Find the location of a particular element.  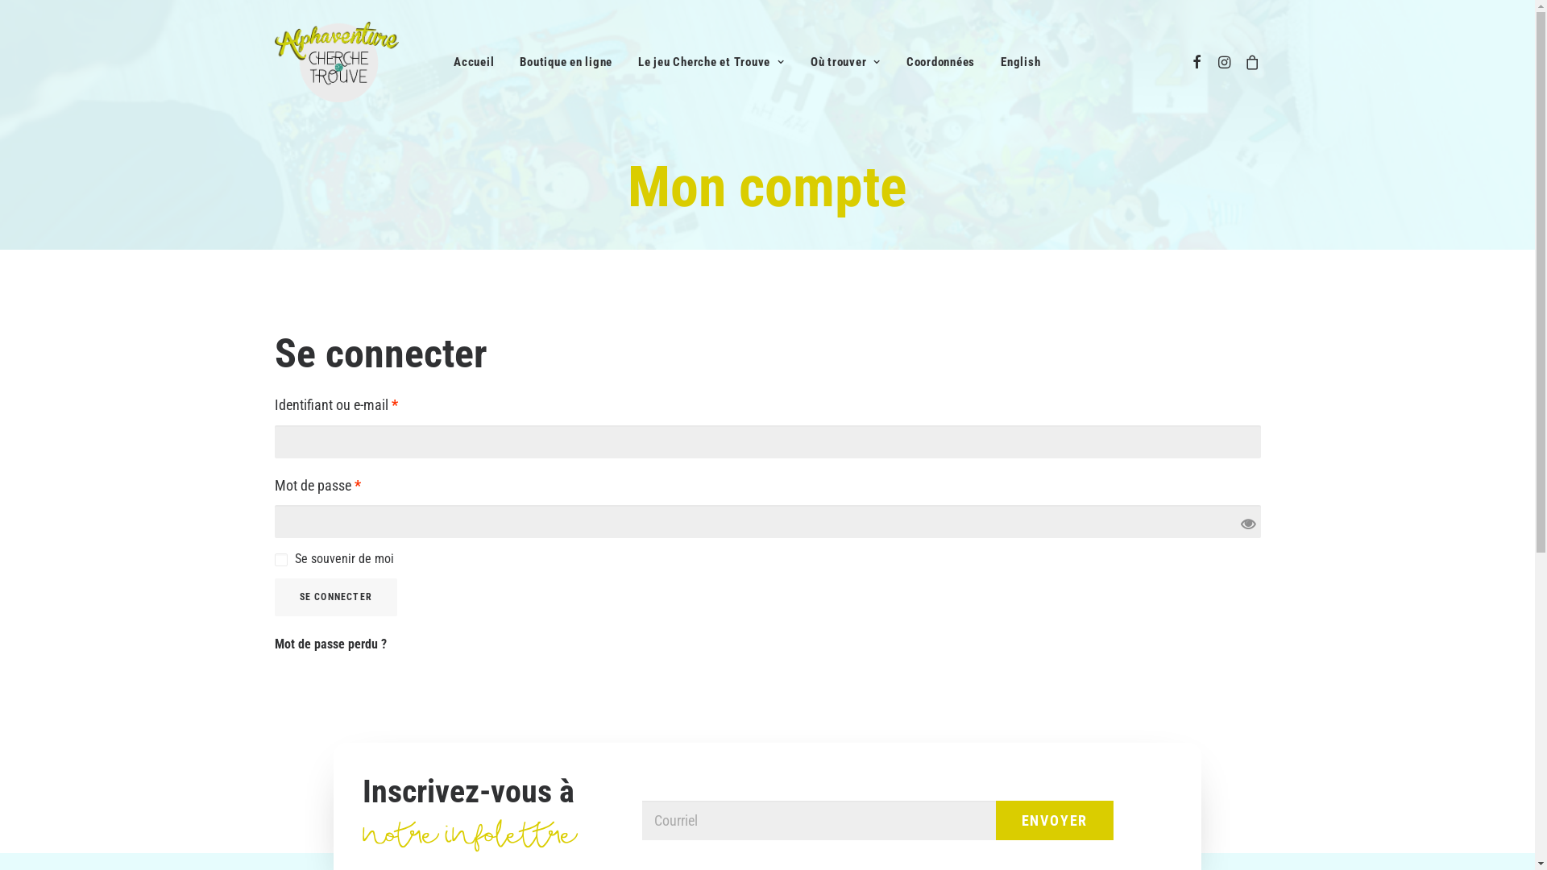

Accueil is located at coordinates (474, 62).